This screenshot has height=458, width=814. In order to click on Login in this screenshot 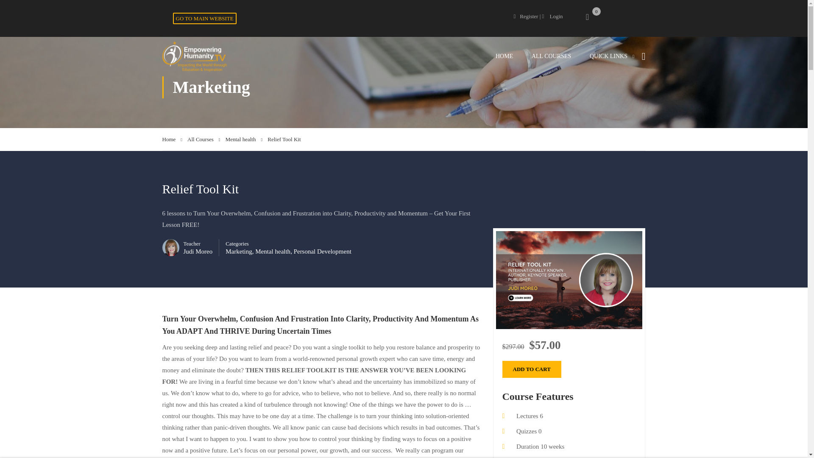, I will do `click(552, 16)`.